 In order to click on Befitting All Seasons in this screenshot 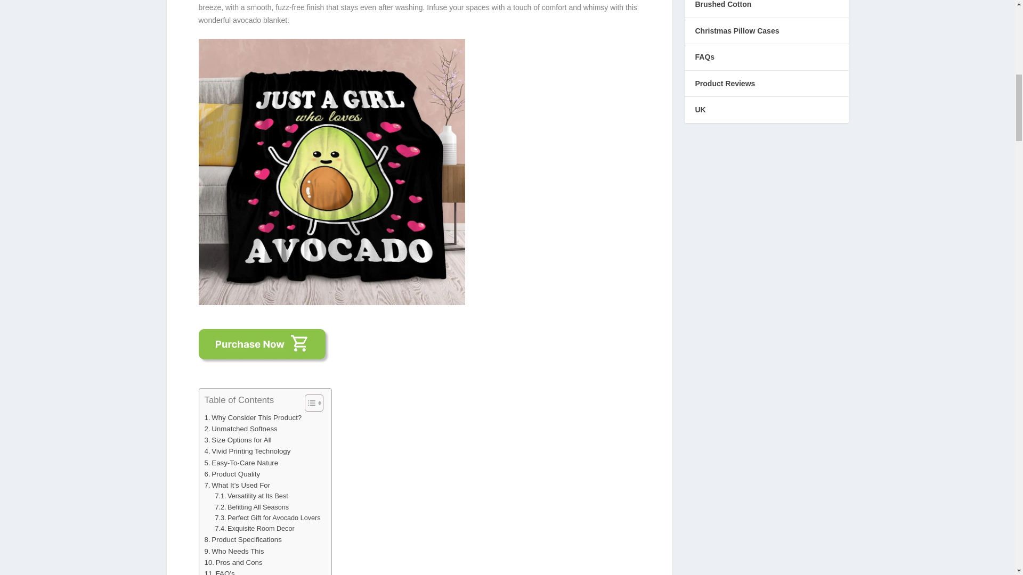, I will do `click(251, 507)`.